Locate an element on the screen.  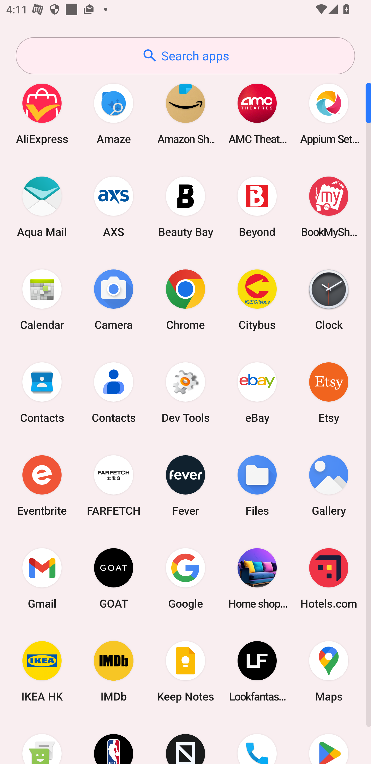
Aqua Mail is located at coordinates (42, 206).